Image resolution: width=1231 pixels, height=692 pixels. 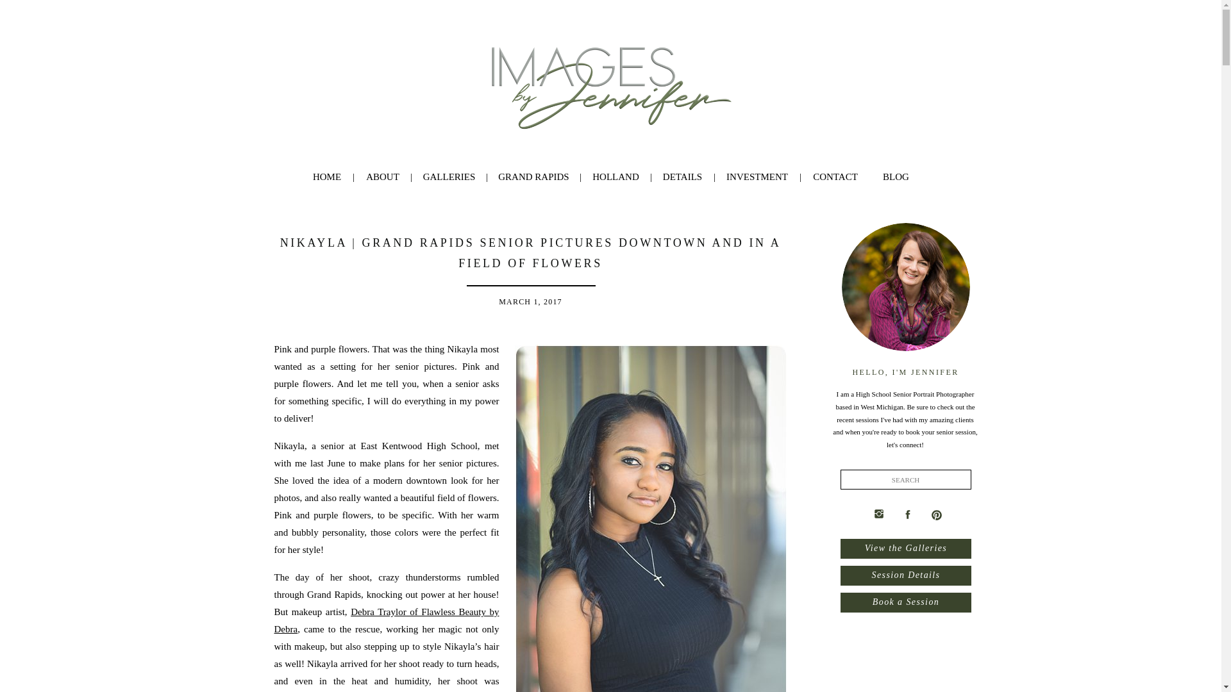 I want to click on DETAILS, so click(x=683, y=177).